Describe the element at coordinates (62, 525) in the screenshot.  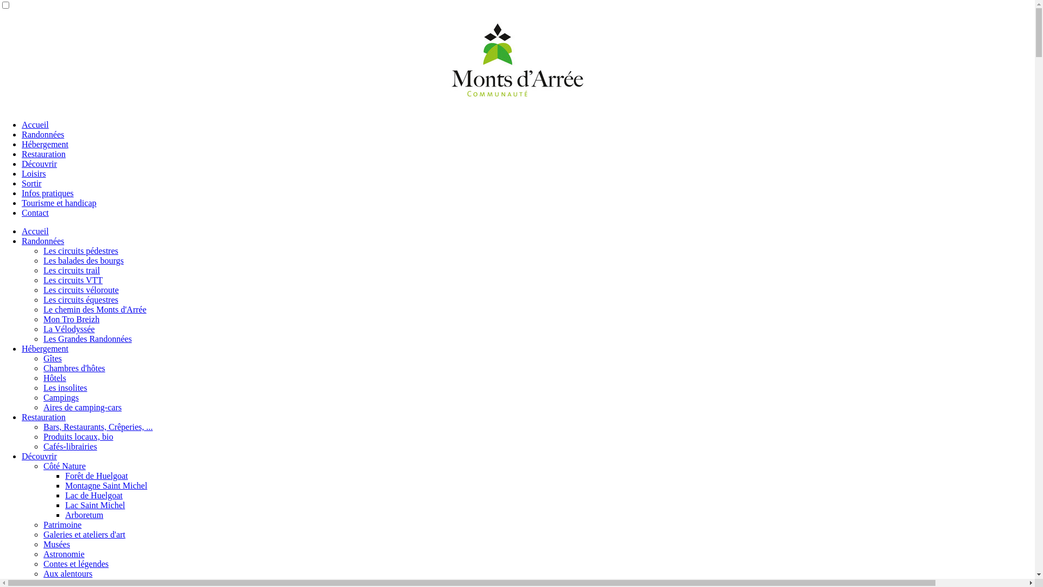
I see `Patrimoine` at that location.